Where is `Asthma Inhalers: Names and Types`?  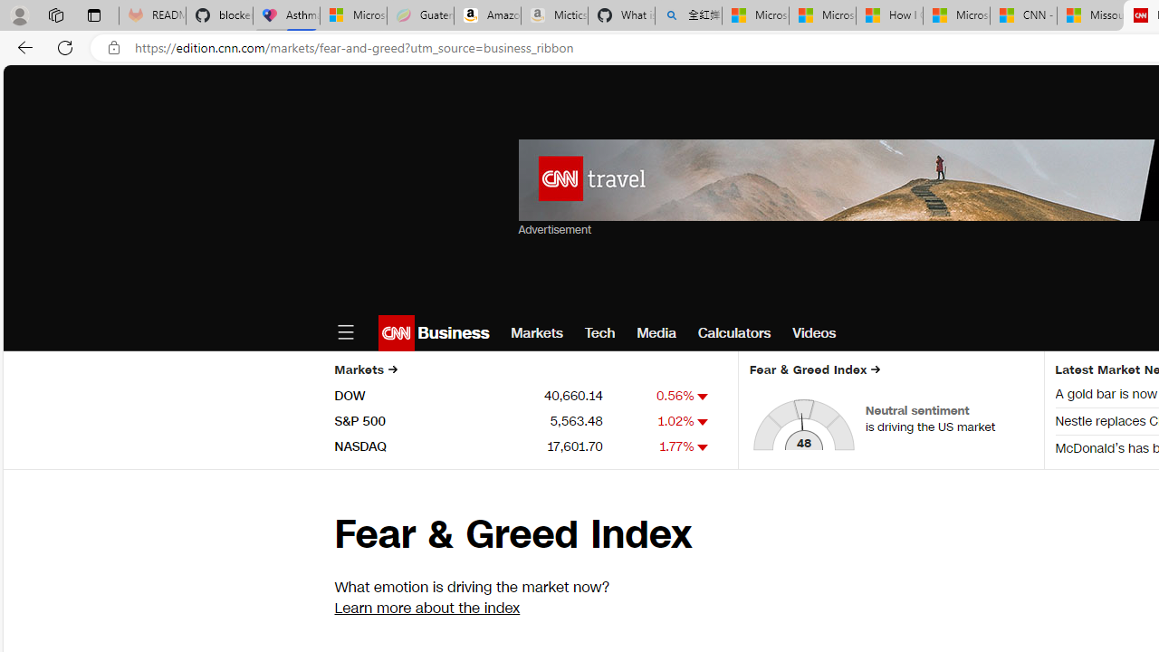
Asthma Inhalers: Names and Types is located at coordinates (286, 16).